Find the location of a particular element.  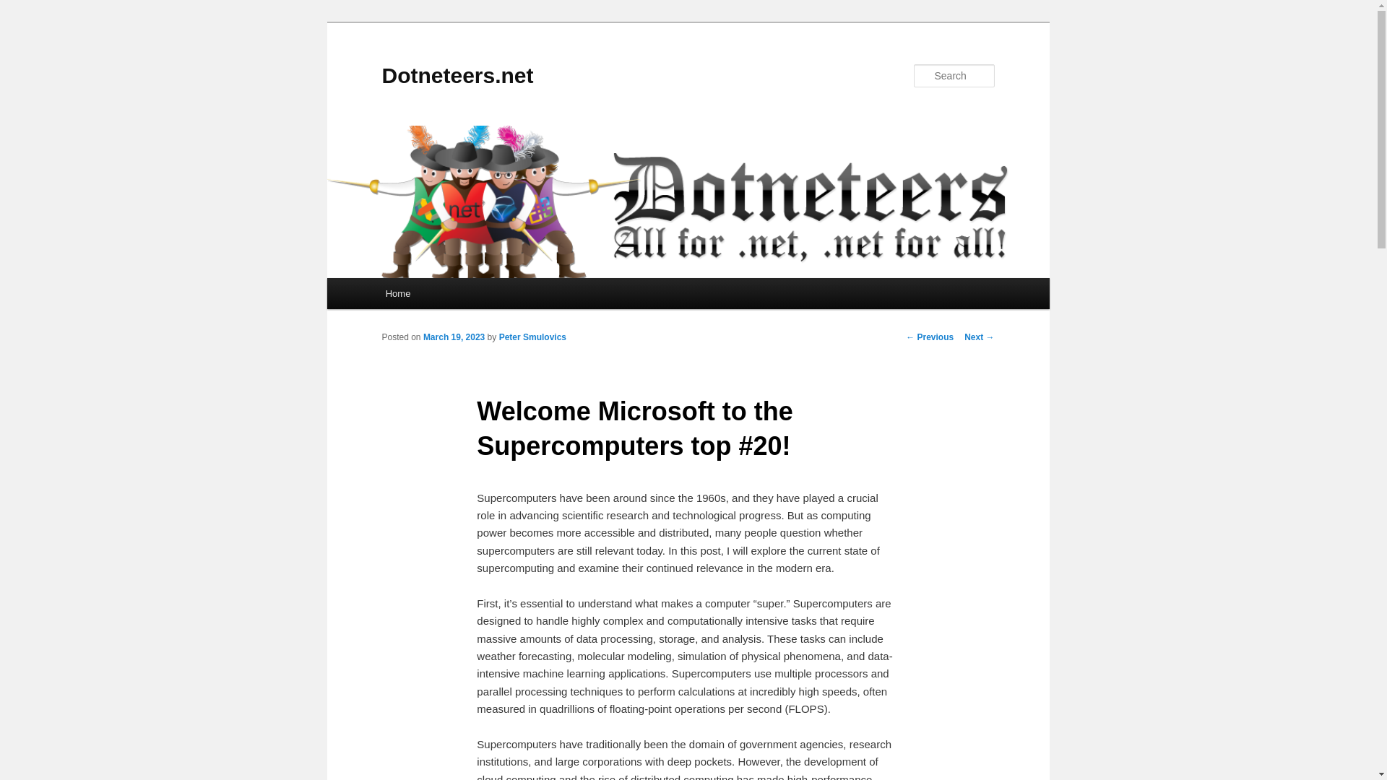

March 19, 2023 is located at coordinates (454, 337).